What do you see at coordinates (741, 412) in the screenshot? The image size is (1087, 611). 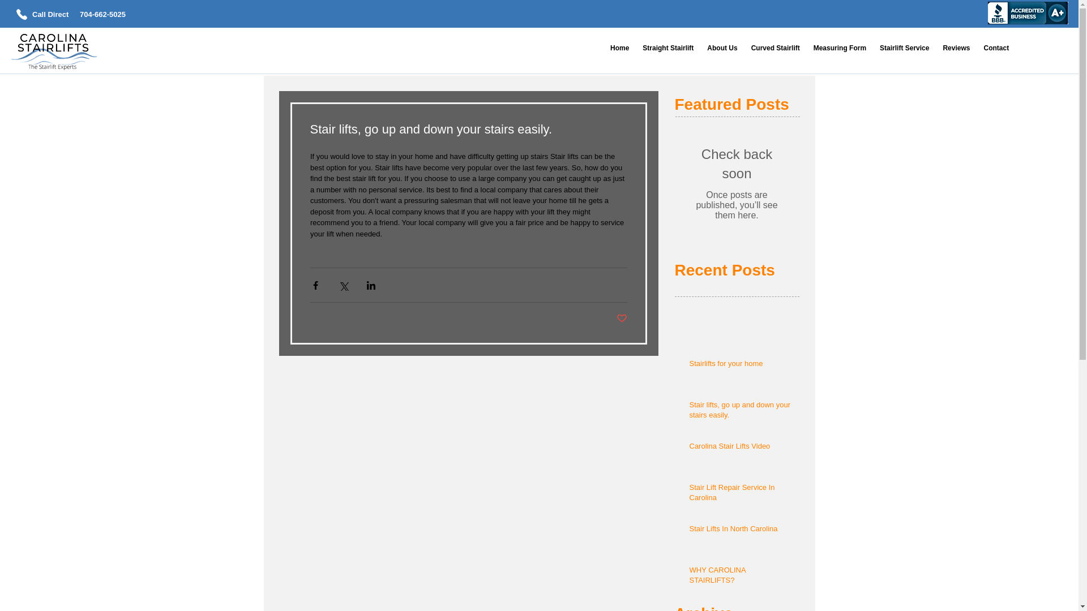 I see `Stair lifts, go up and down your stairs easily.` at bounding box center [741, 412].